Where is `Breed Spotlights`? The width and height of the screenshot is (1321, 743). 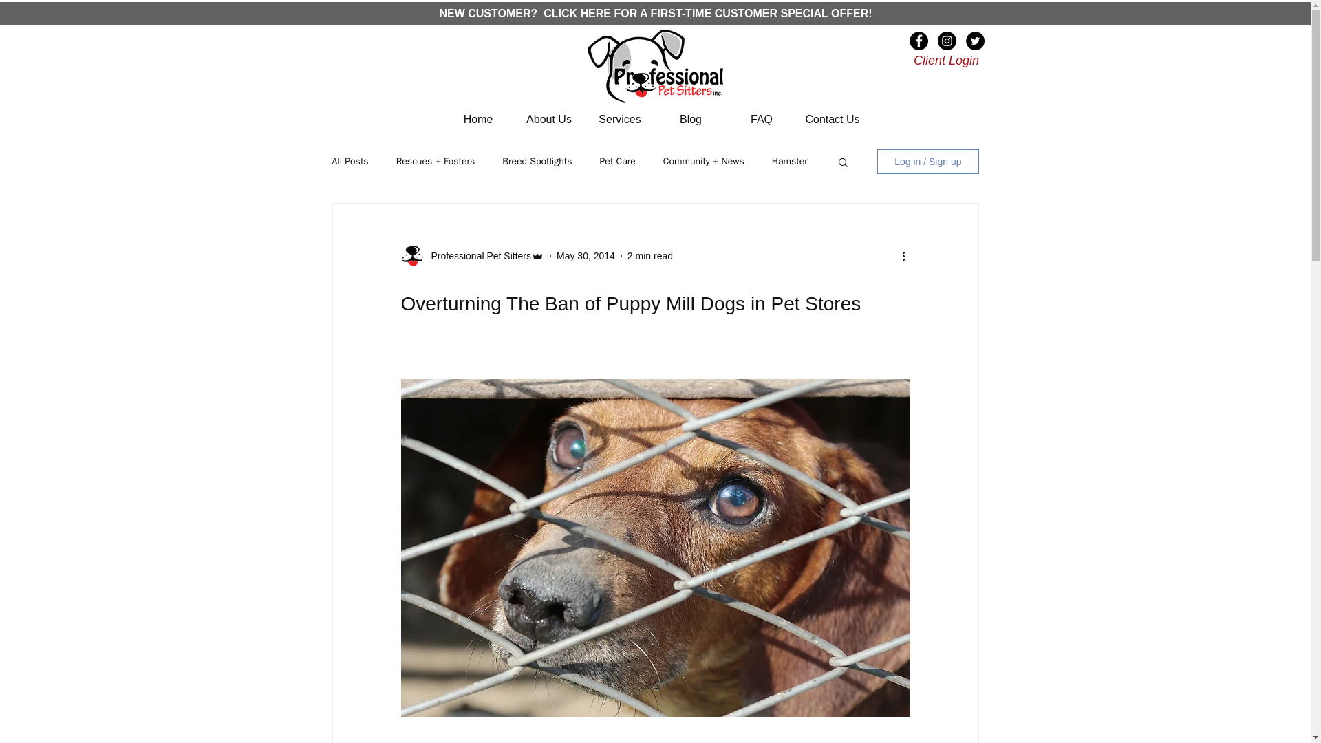 Breed Spotlights is located at coordinates (537, 161).